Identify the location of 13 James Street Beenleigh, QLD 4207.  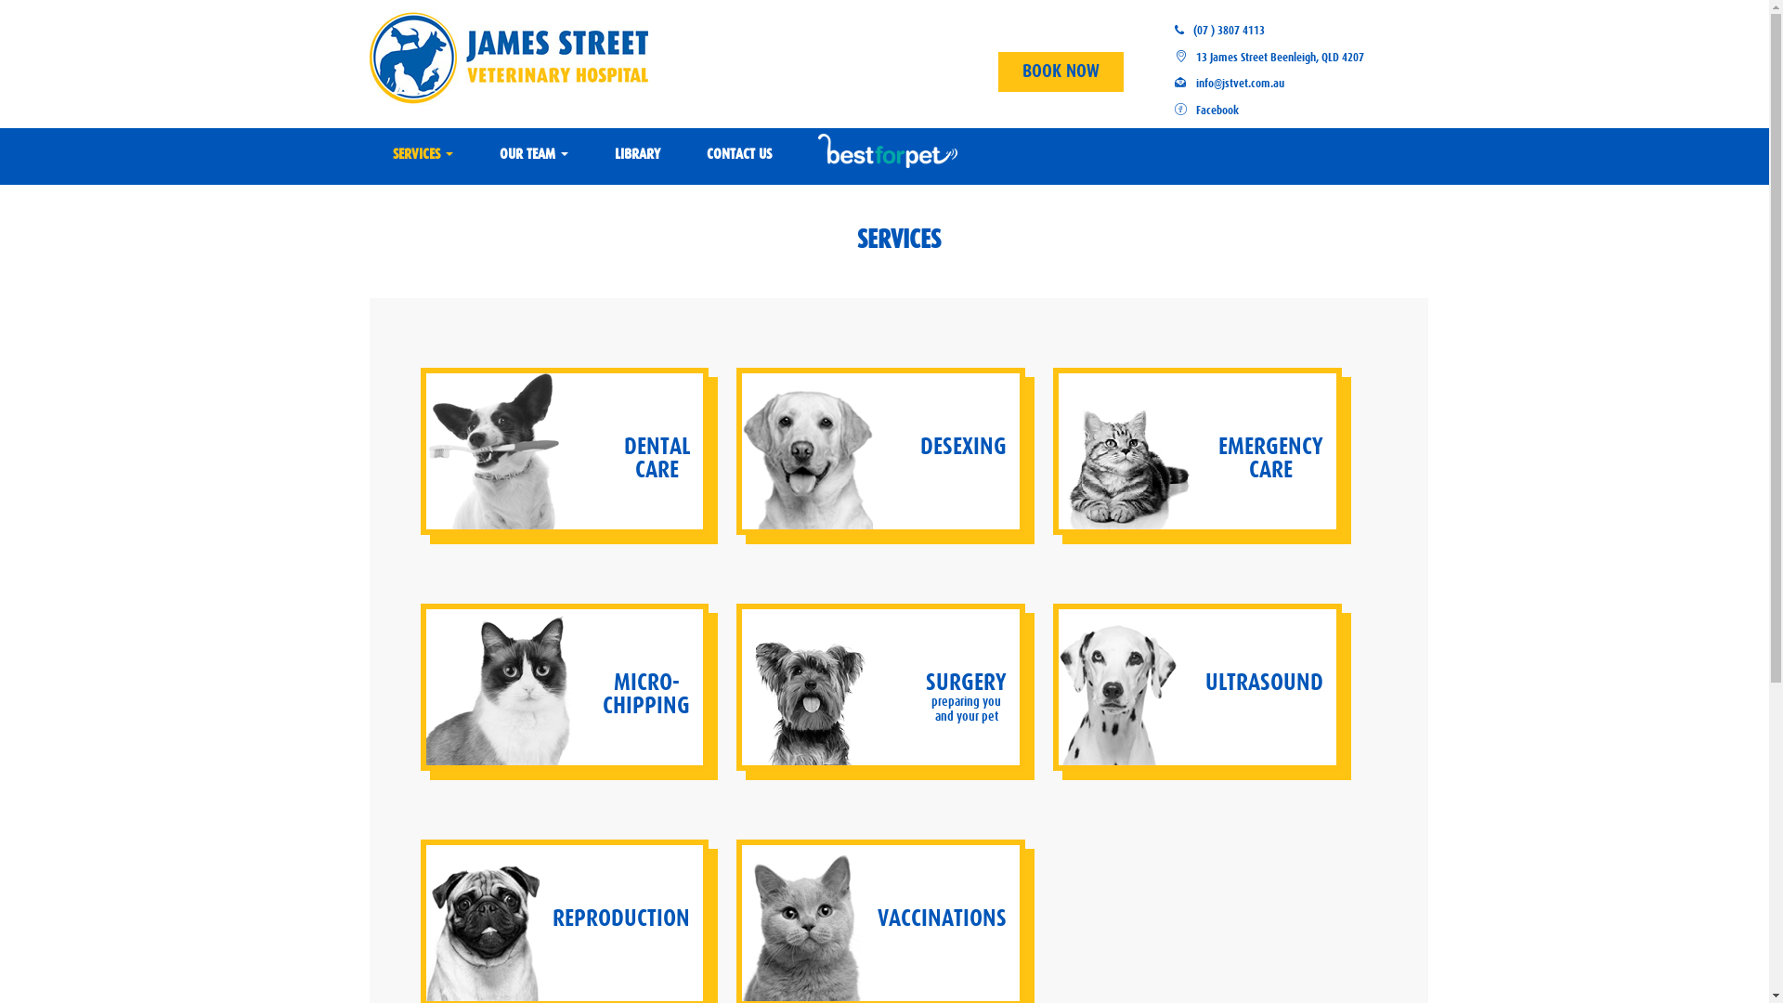
(1280, 58).